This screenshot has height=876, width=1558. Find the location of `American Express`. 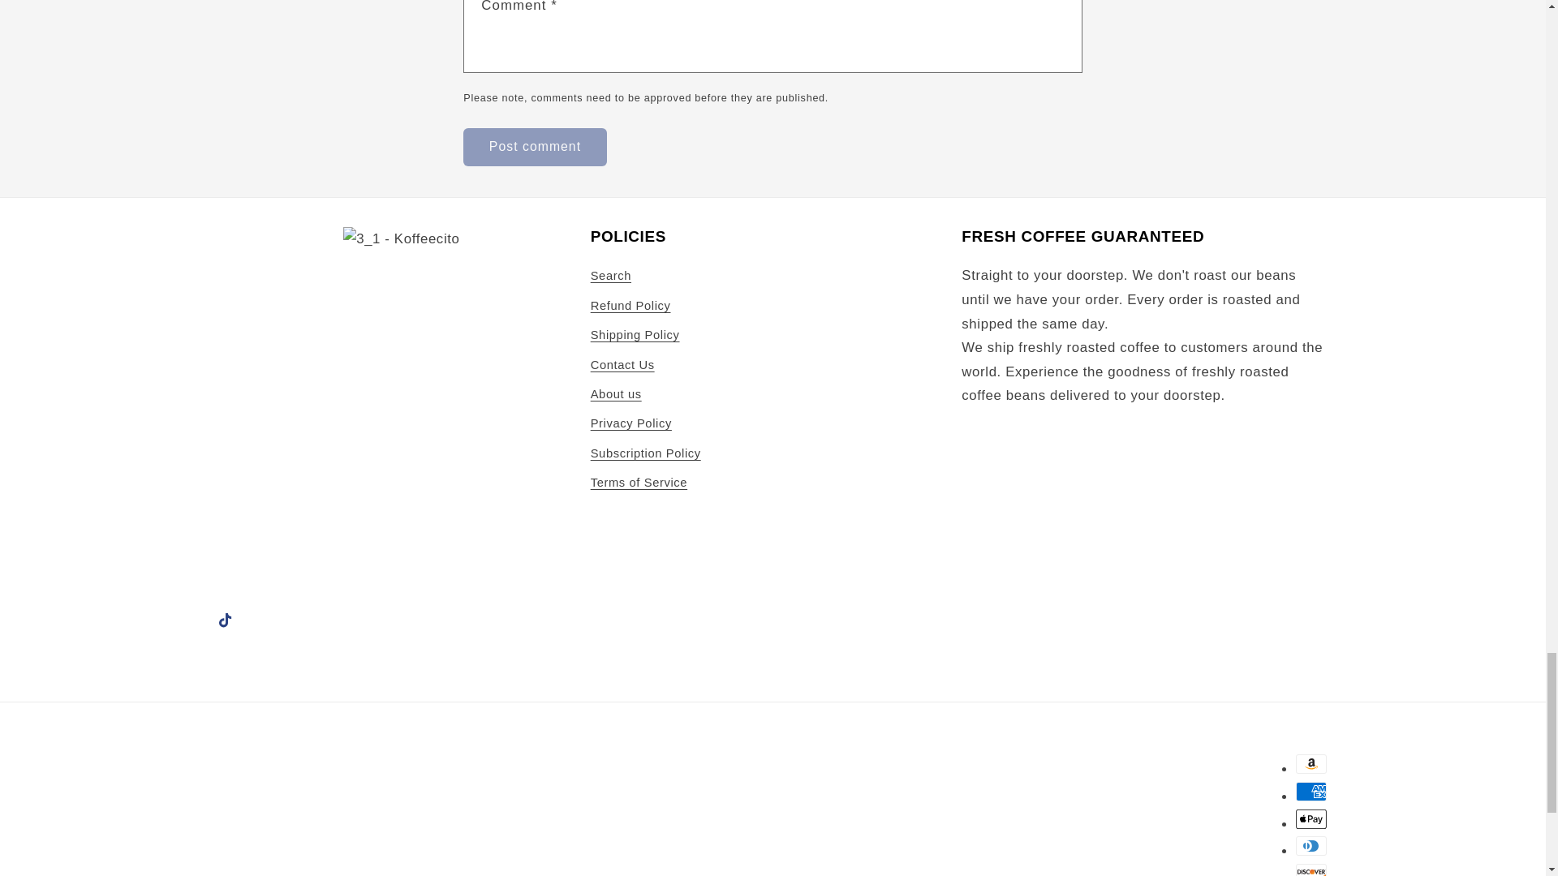

American Express is located at coordinates (1311, 792).